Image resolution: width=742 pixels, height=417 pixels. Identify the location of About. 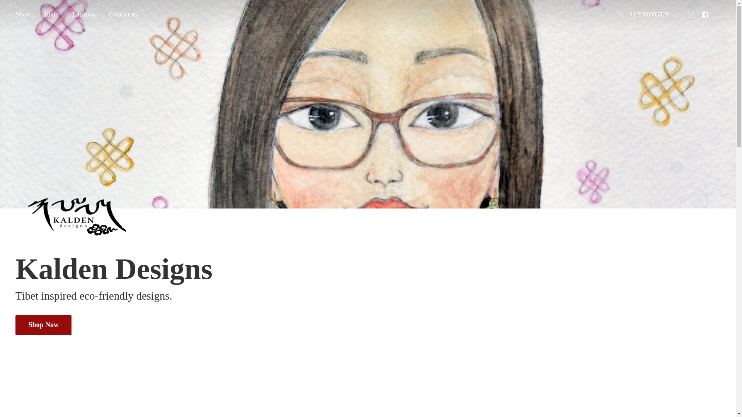
(51, 15).